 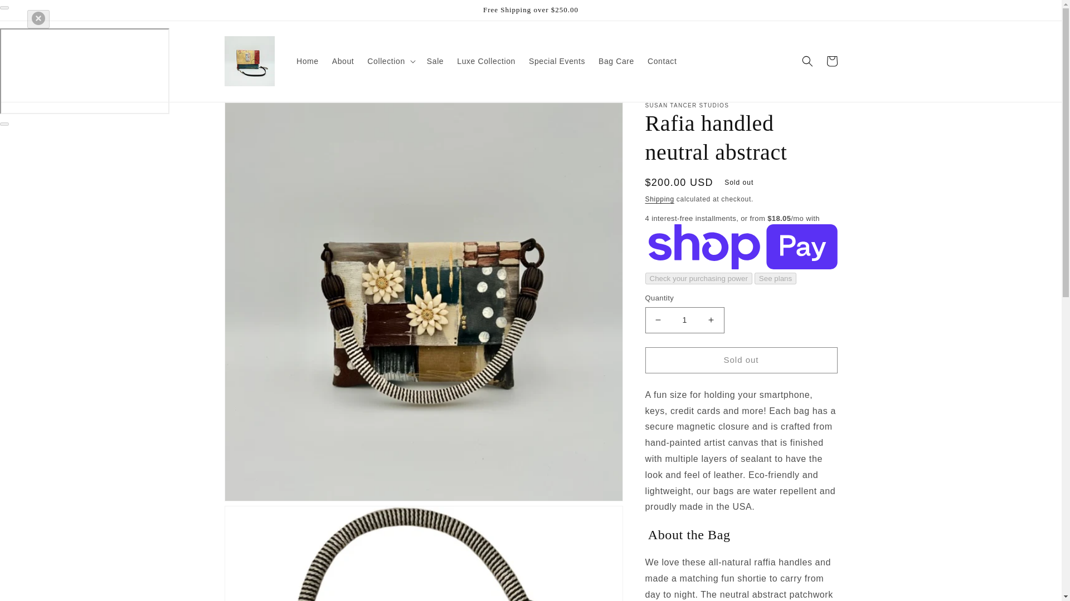 I want to click on Home, so click(x=308, y=61).